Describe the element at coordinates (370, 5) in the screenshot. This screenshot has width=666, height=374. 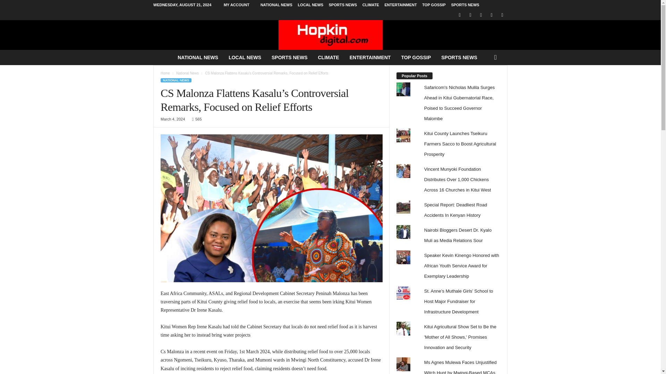
I see `CLIMATE` at that location.